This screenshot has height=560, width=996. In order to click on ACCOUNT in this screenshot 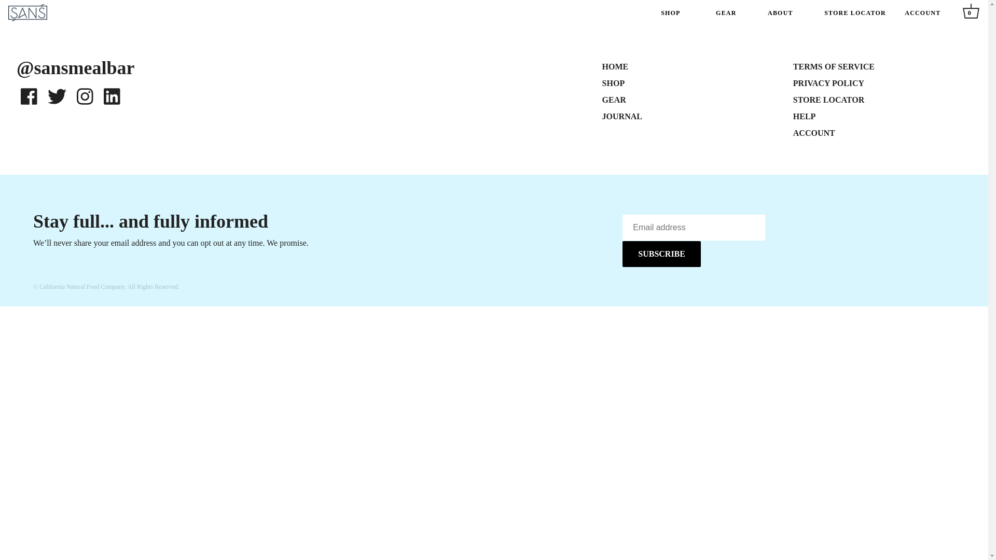, I will do `click(814, 133)`.